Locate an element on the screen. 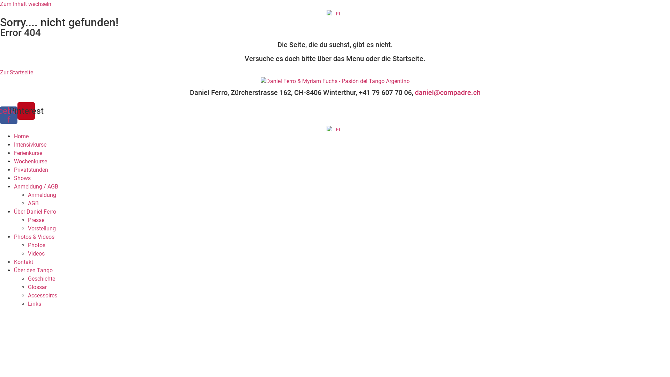  Pinterest is located at coordinates (26, 111).